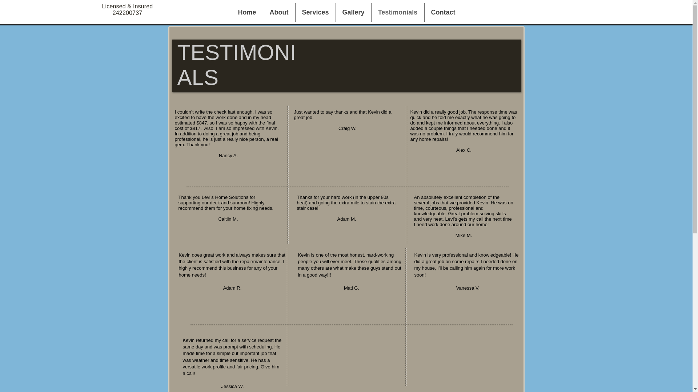 This screenshot has height=392, width=698. What do you see at coordinates (315, 12) in the screenshot?
I see `Services` at bounding box center [315, 12].